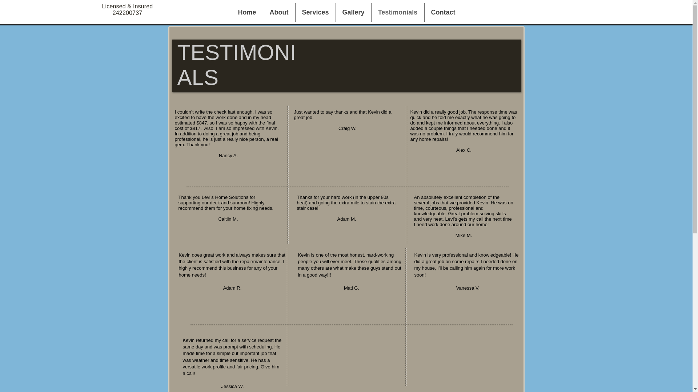 This screenshot has height=392, width=698. What do you see at coordinates (315, 12) in the screenshot?
I see `Services` at bounding box center [315, 12].